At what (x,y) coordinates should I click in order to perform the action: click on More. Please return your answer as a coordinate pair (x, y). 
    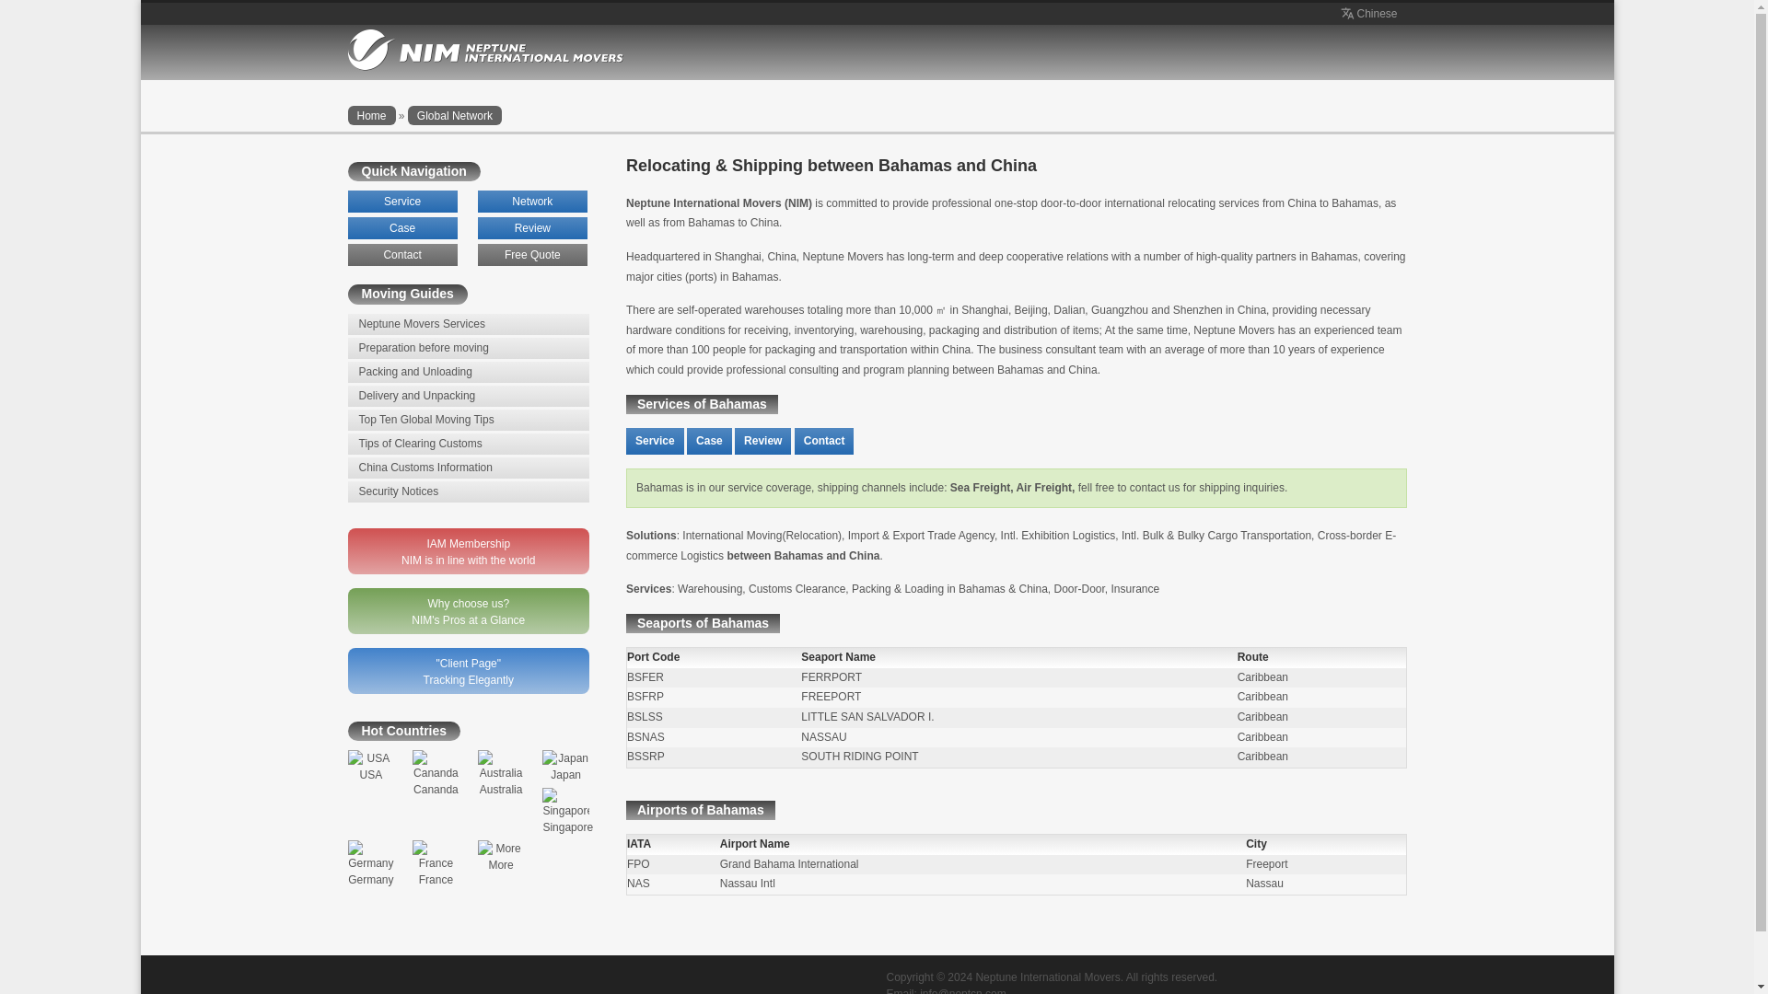
    Looking at the image, I should click on (501, 856).